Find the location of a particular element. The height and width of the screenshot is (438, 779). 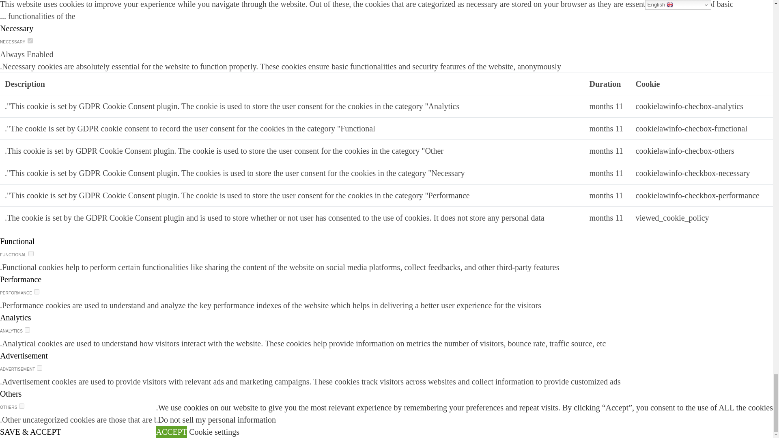

on is located at coordinates (37, 291).